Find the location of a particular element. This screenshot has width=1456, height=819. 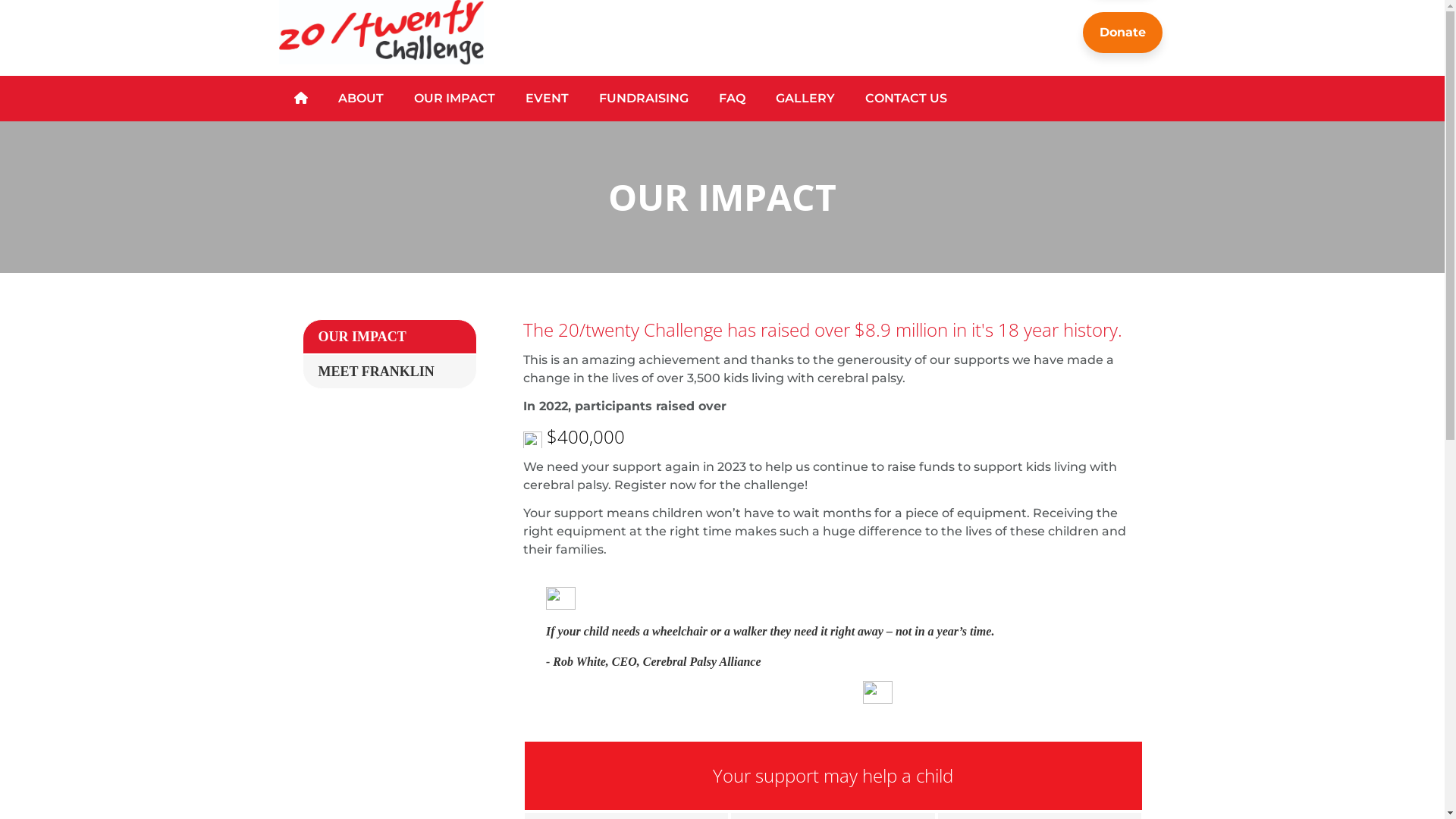

MEET FRANKLIN is located at coordinates (390, 372).